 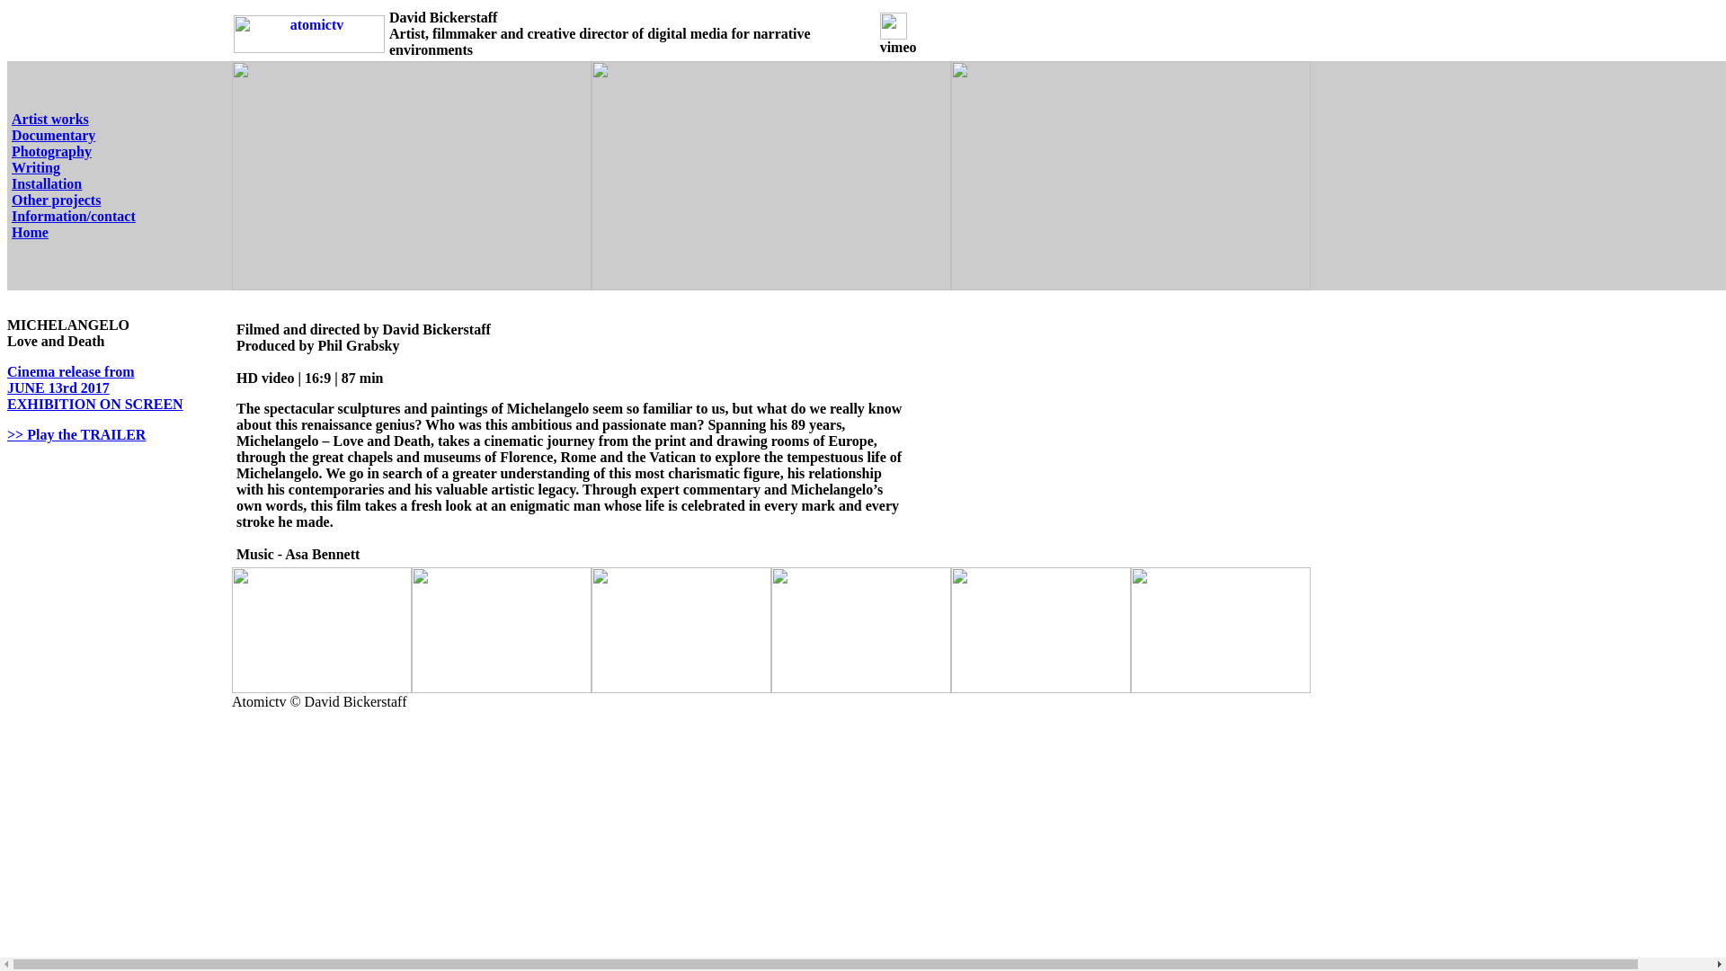 I want to click on Cinema release from, so click(x=70, y=372).